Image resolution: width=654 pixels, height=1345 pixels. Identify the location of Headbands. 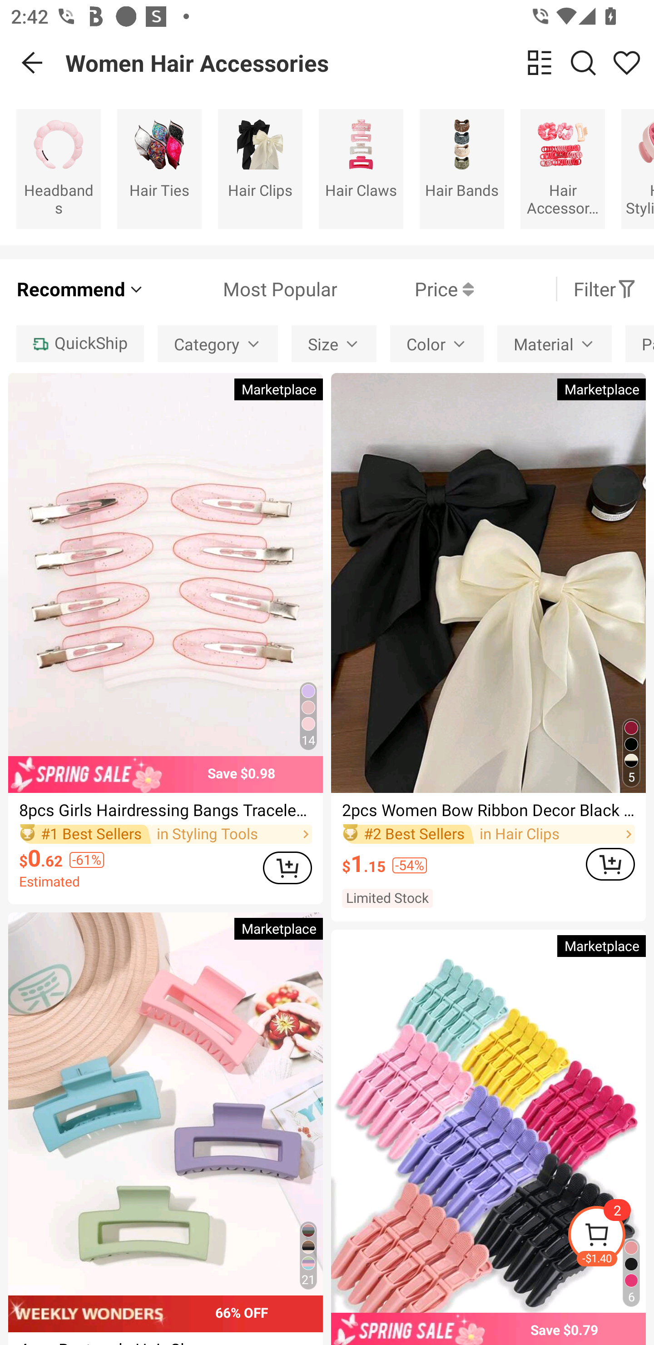
(58, 169).